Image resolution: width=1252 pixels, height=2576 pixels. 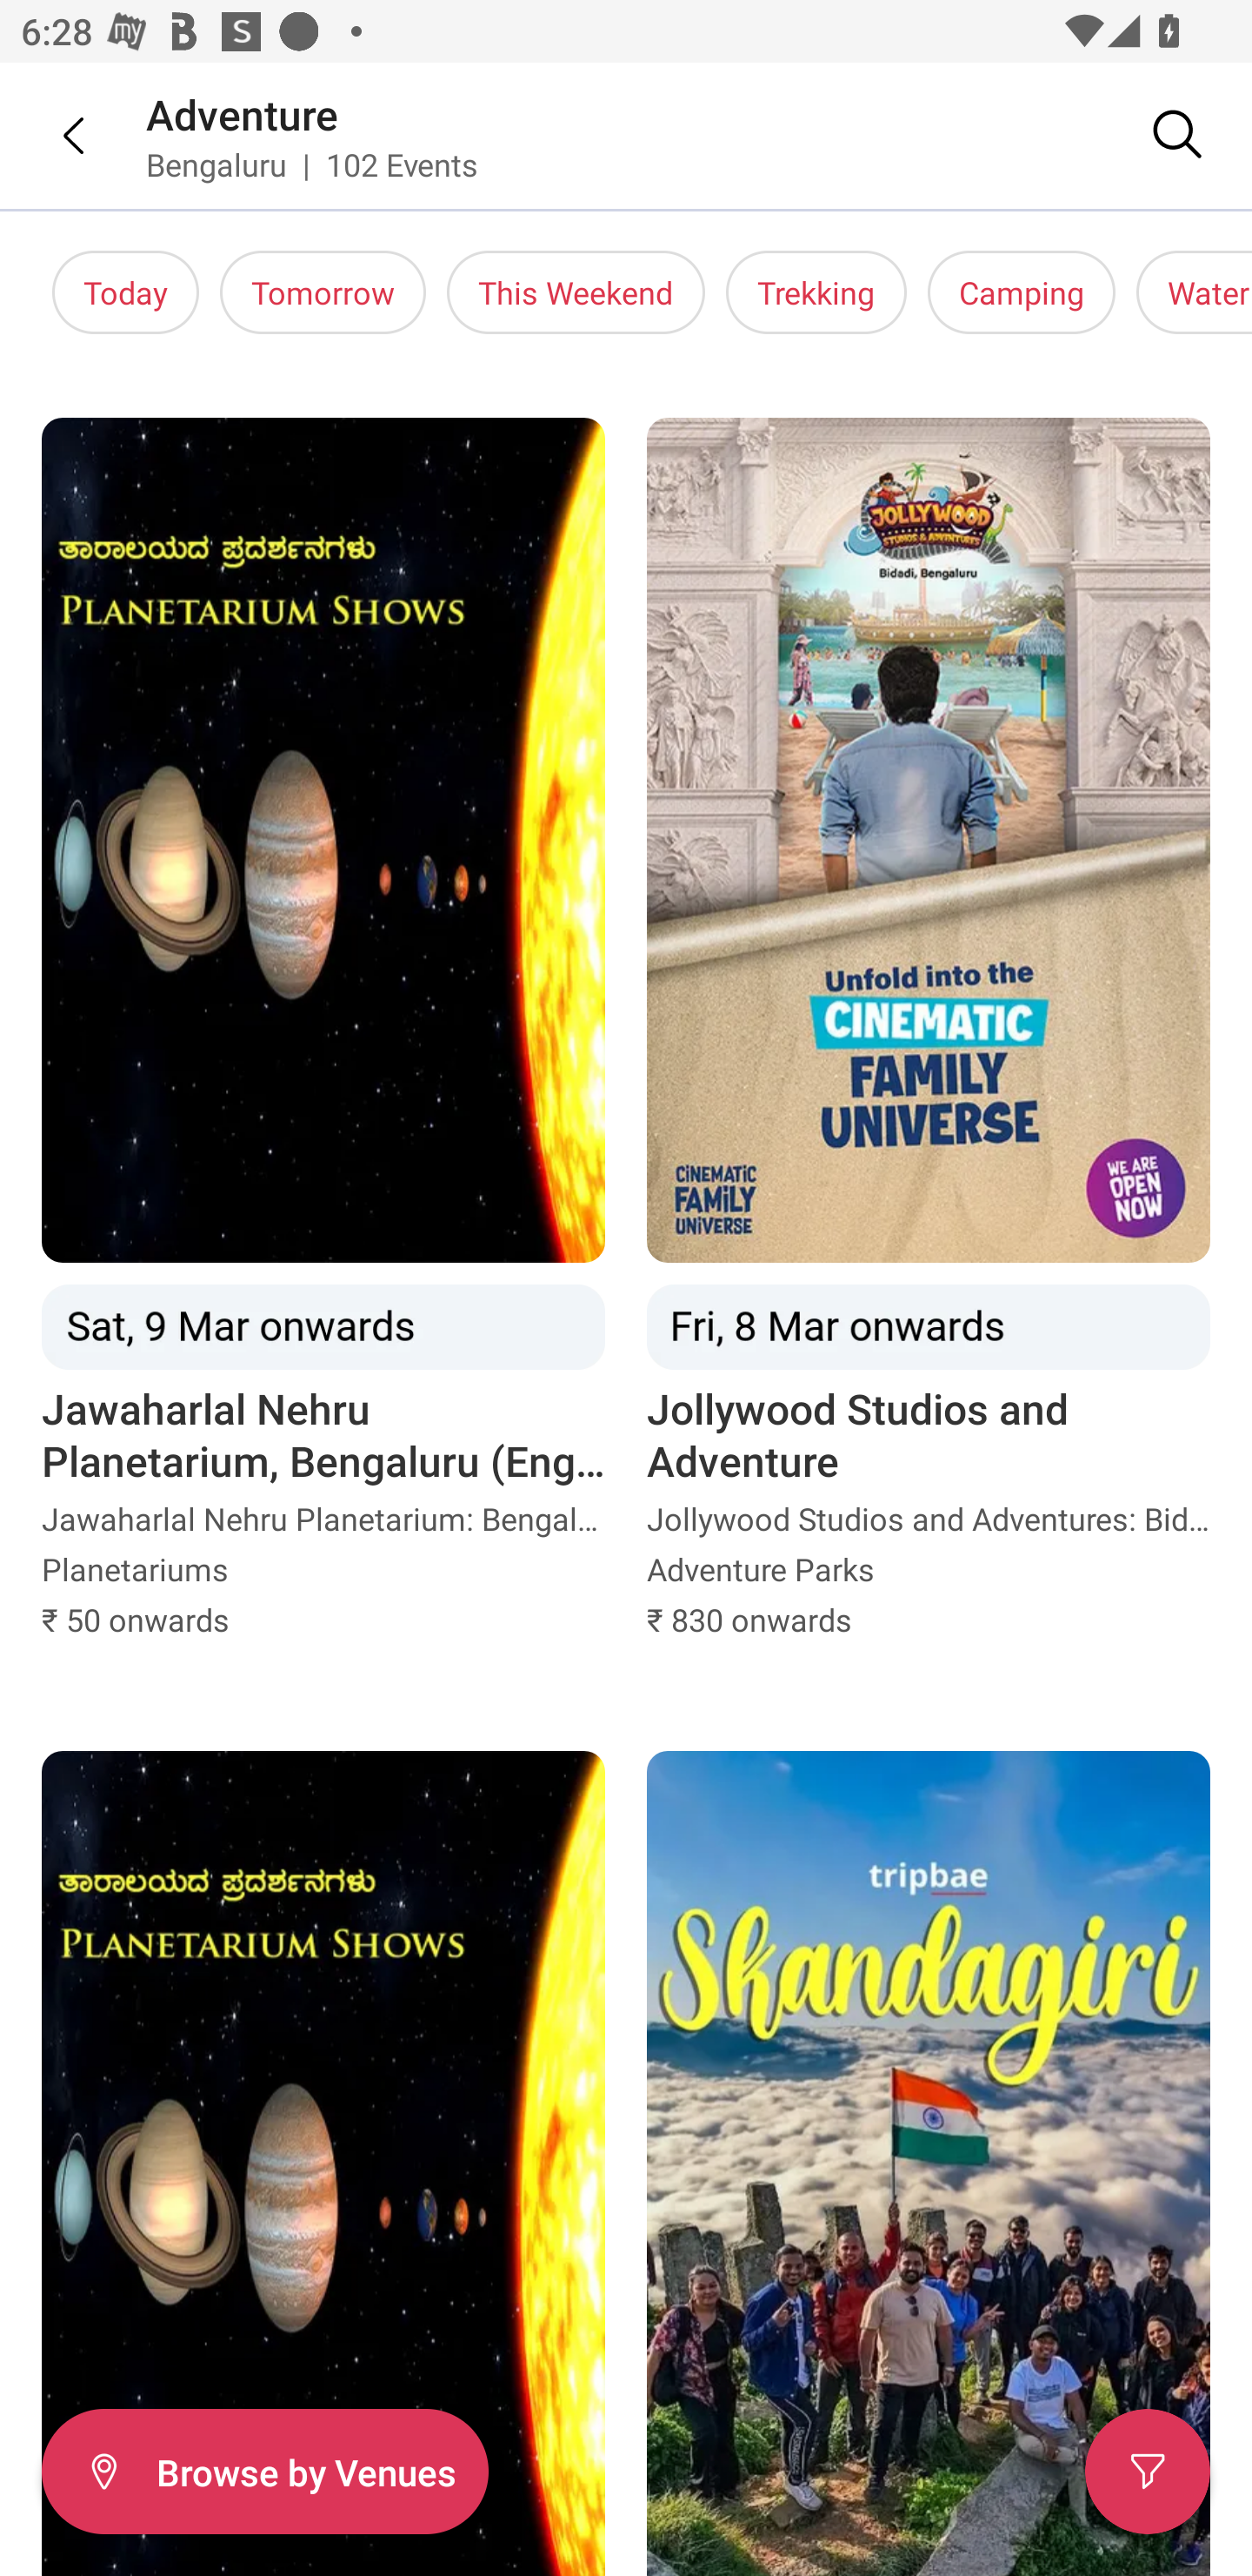 I want to click on Tomorrow, so click(x=323, y=292).